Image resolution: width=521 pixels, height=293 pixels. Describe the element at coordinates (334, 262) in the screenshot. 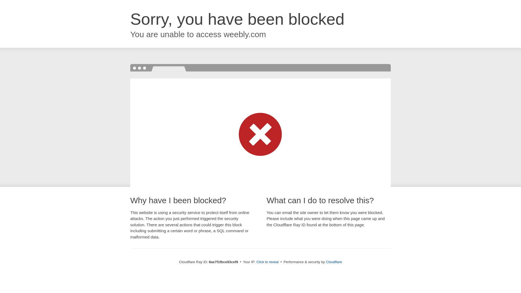

I see `Cloudflare` at that location.